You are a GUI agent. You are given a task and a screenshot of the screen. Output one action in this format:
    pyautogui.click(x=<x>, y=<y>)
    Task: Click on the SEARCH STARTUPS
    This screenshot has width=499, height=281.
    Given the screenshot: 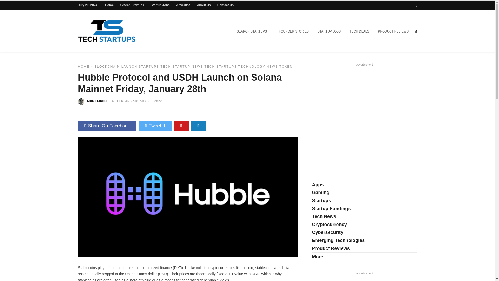 What is the action you would take?
    pyautogui.click(x=253, y=32)
    